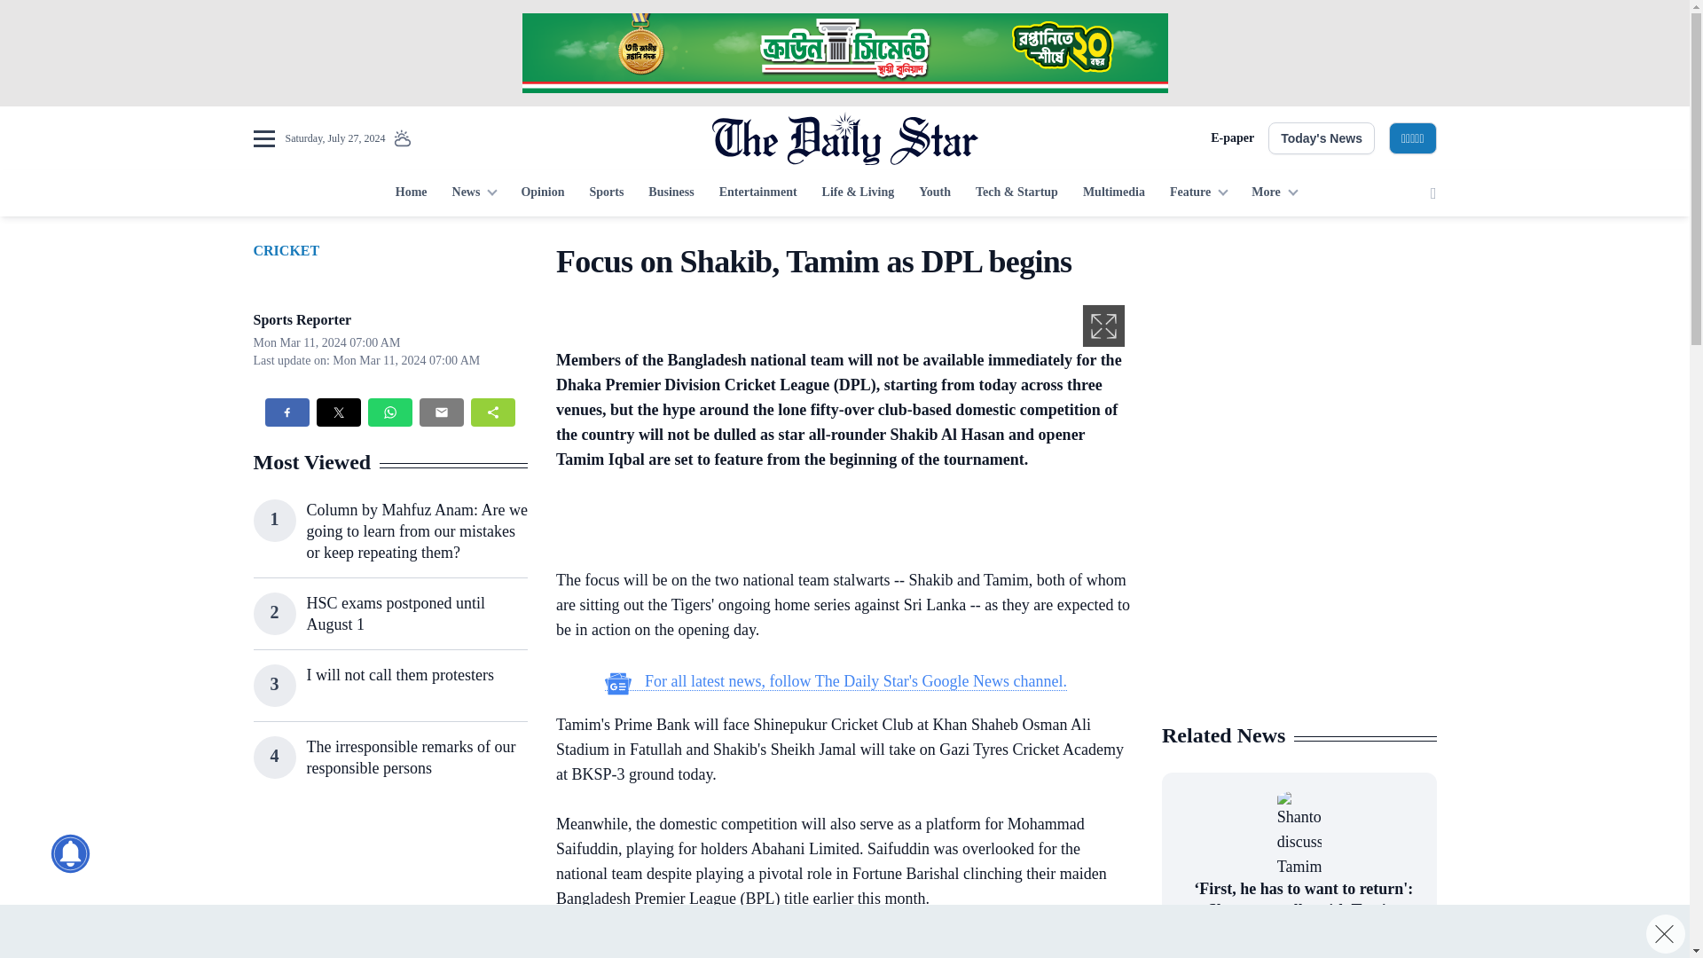  What do you see at coordinates (1299, 593) in the screenshot?
I see `3rd party ad content` at bounding box center [1299, 593].